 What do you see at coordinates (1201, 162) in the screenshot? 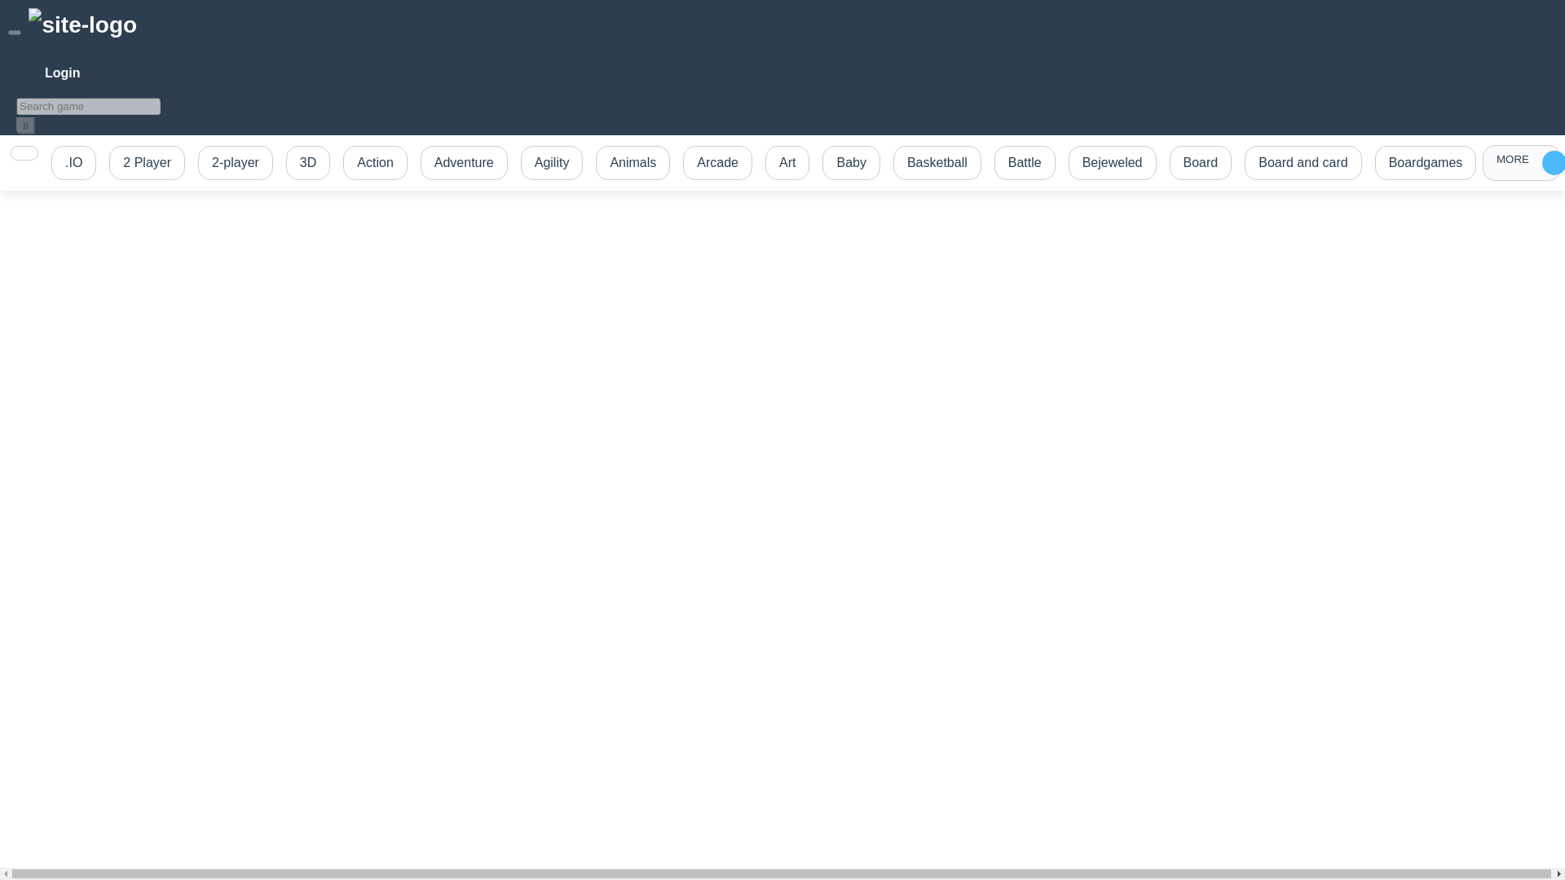
I see `Board` at bounding box center [1201, 162].